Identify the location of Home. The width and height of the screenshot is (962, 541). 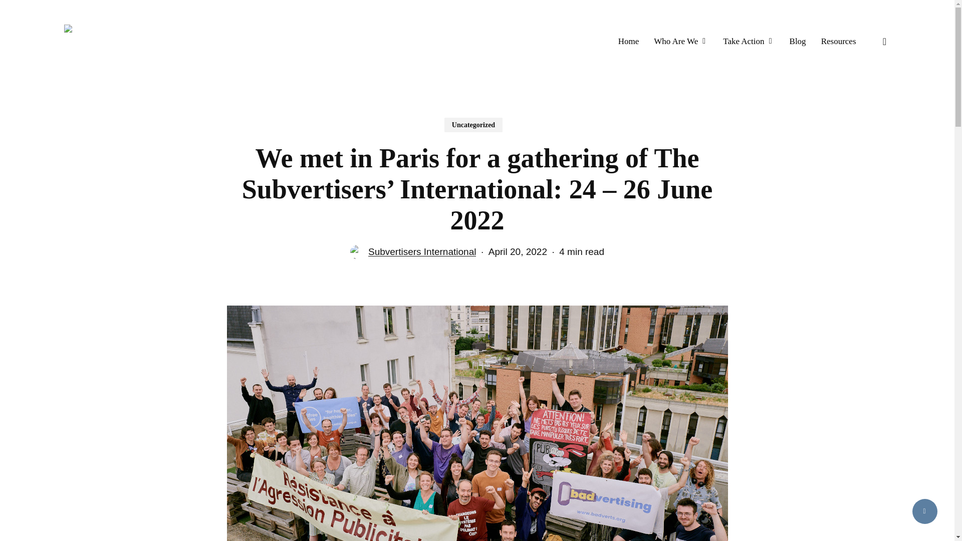
(629, 42).